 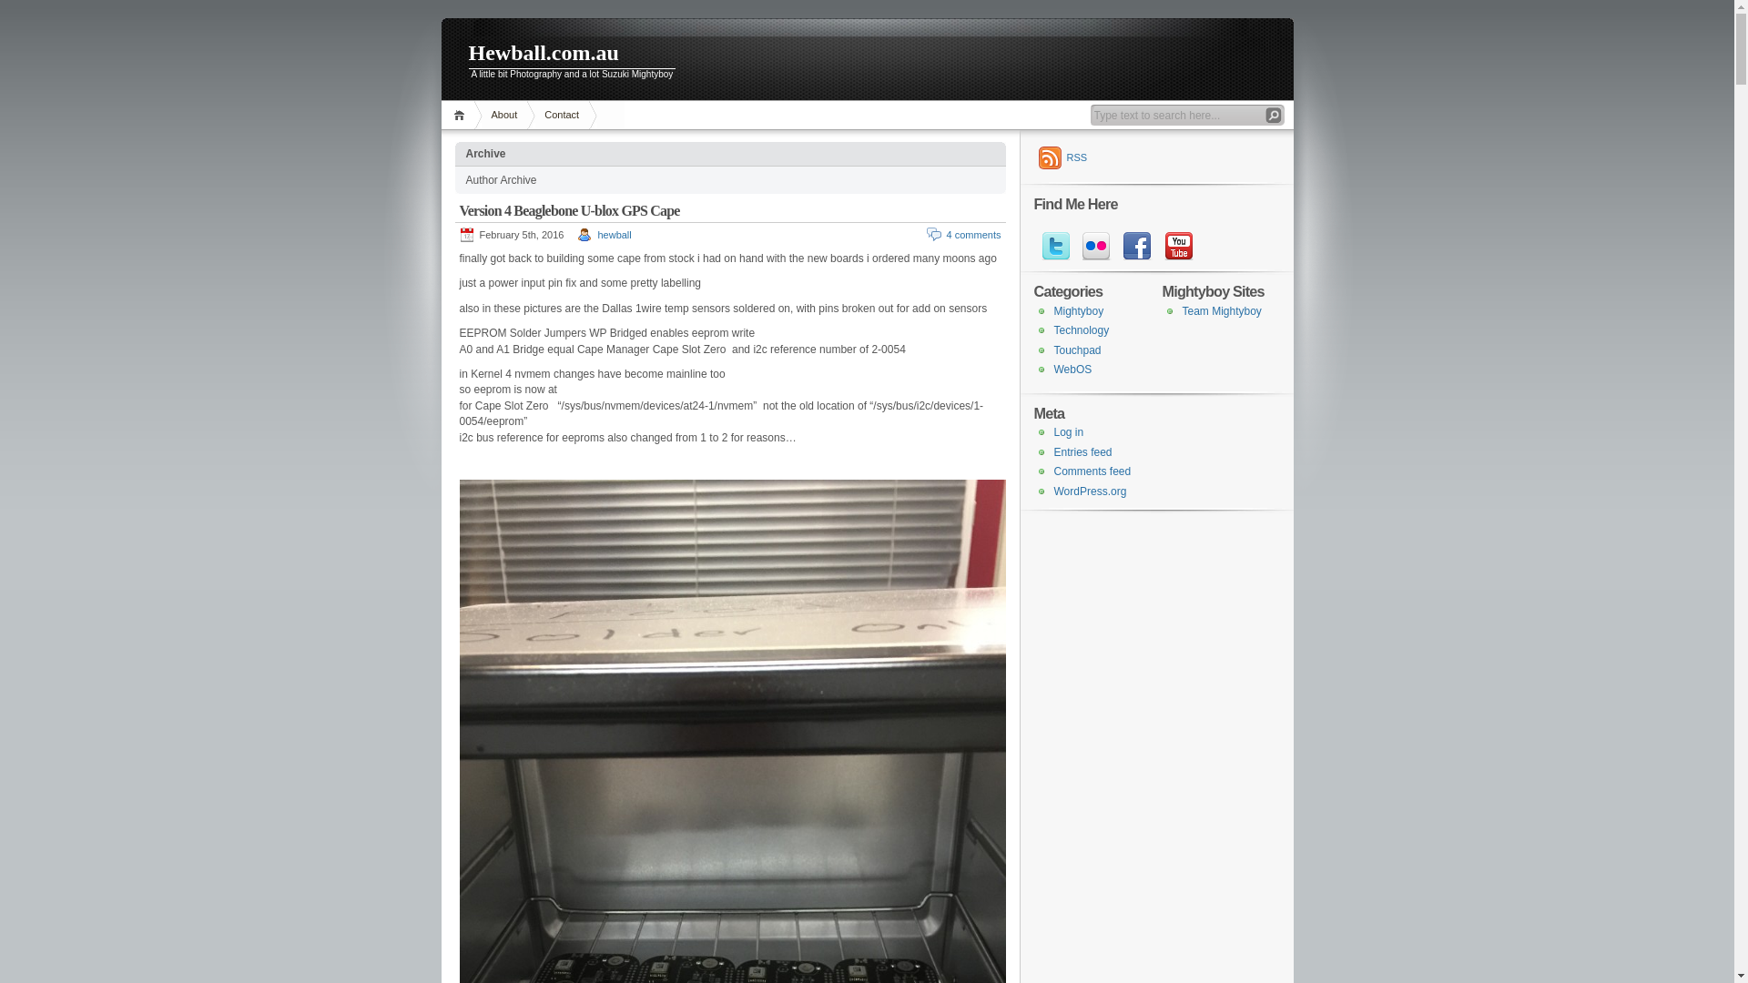 What do you see at coordinates (504, 115) in the screenshot?
I see `About` at bounding box center [504, 115].